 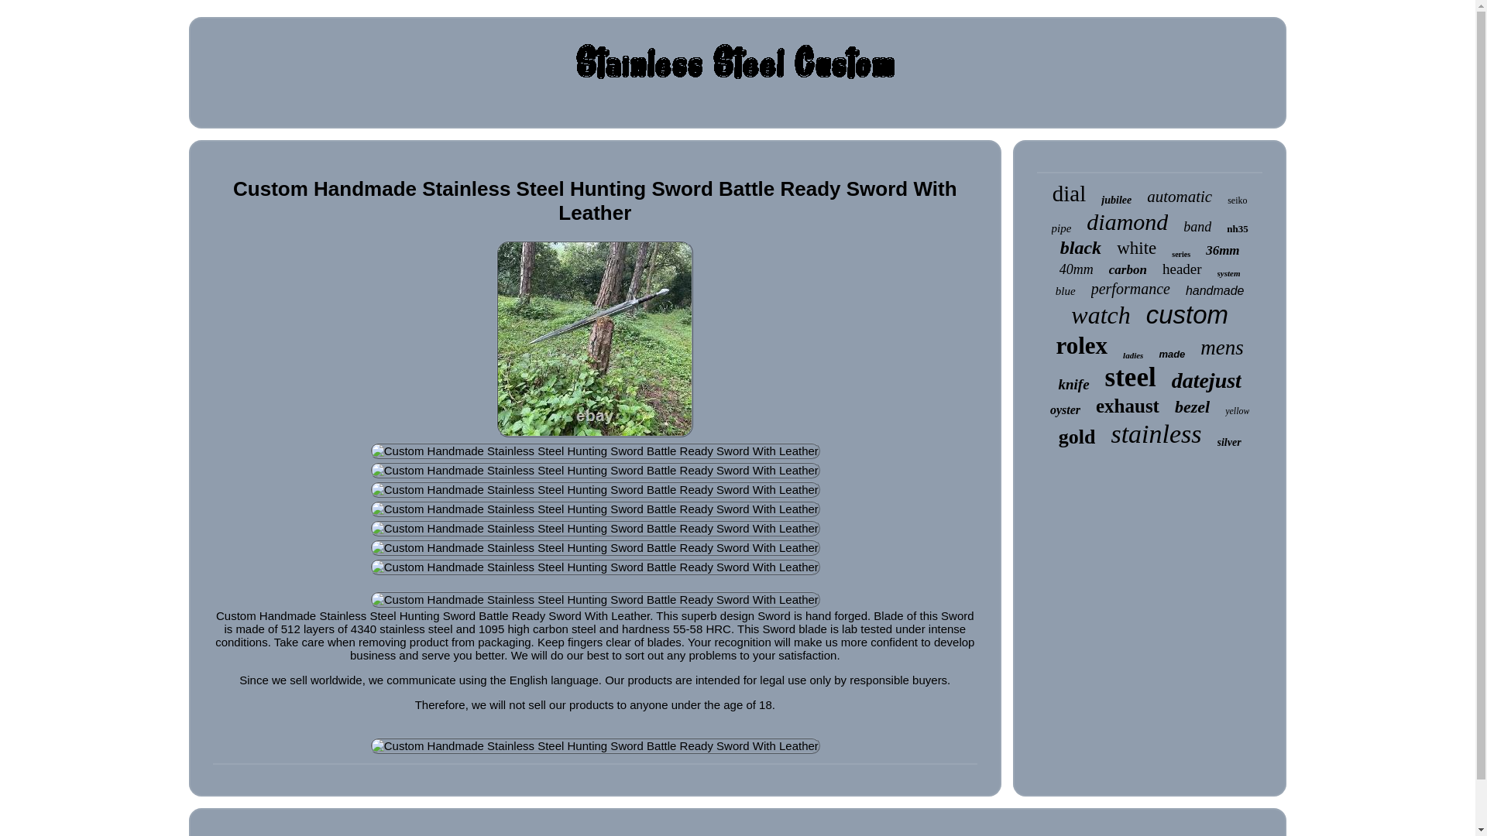 What do you see at coordinates (1080, 248) in the screenshot?
I see `black` at bounding box center [1080, 248].